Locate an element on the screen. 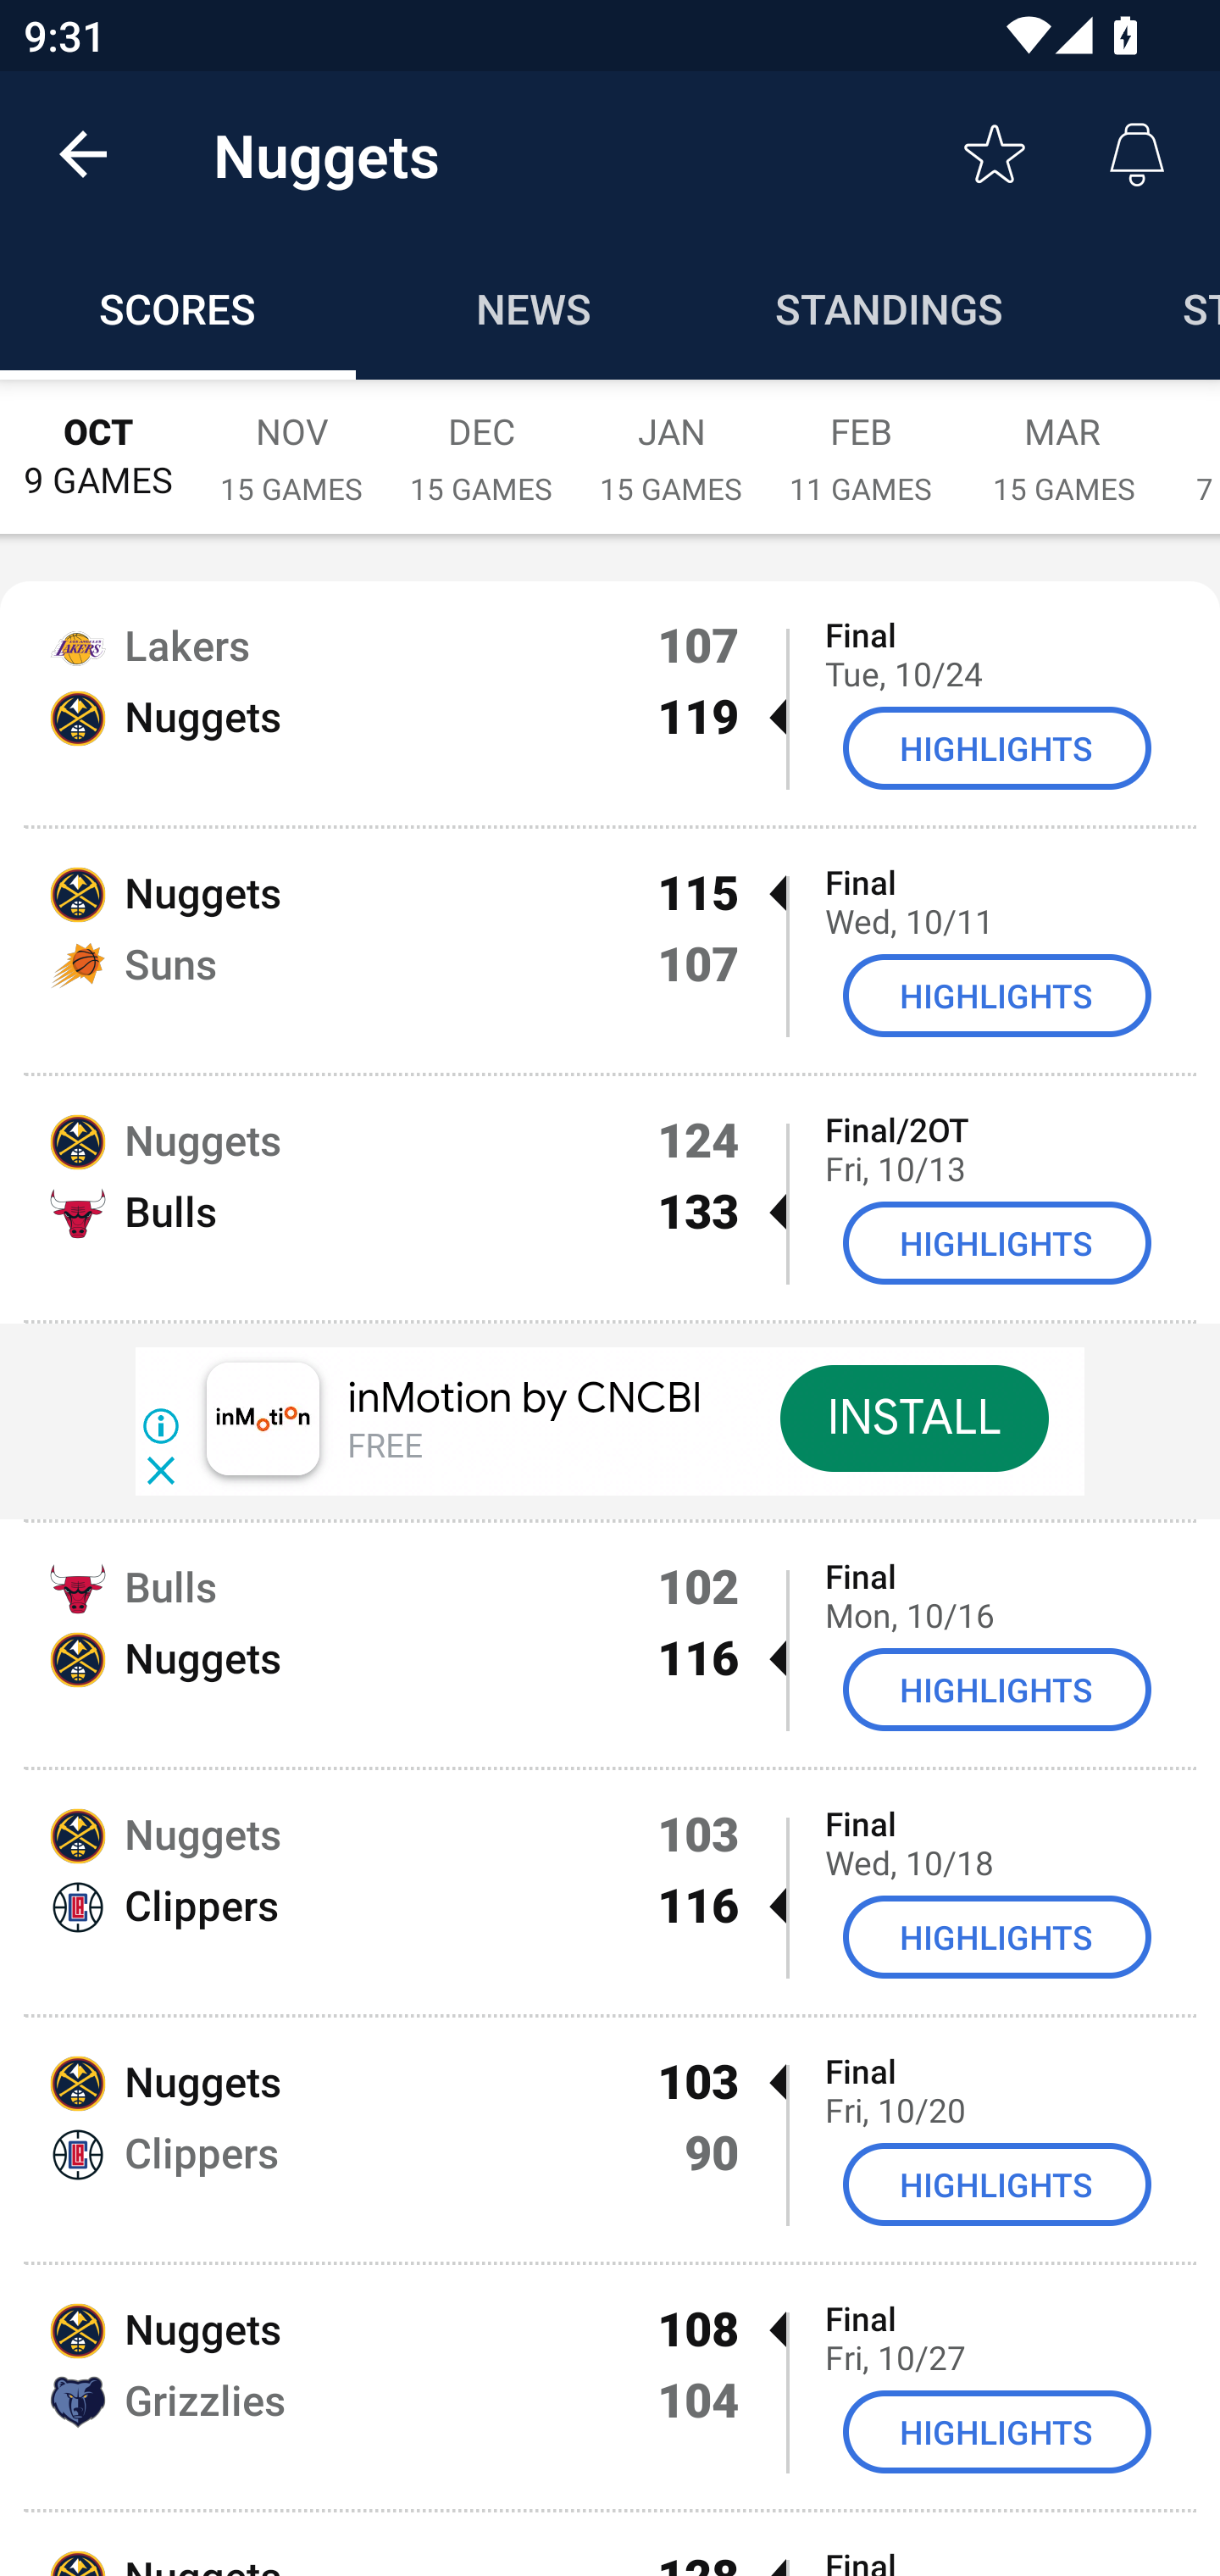 This screenshot has height=2576, width=1220. back.button is located at coordinates (83, 154).